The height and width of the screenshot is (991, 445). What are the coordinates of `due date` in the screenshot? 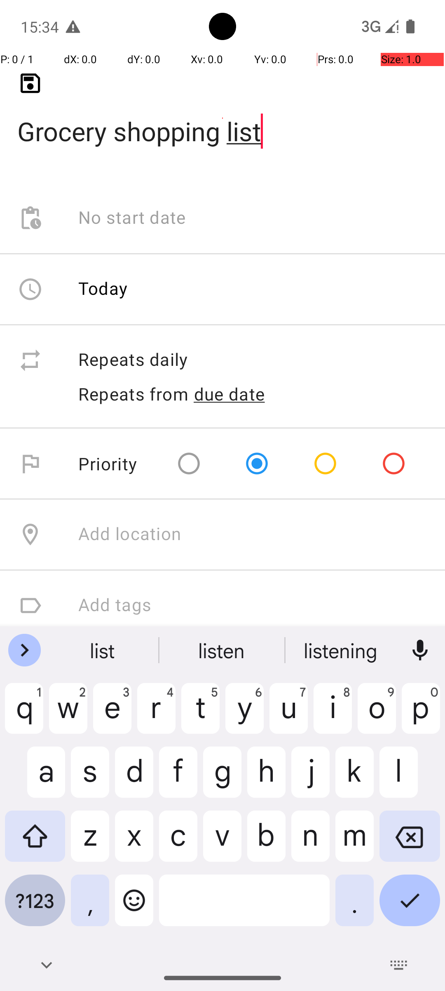 It's located at (230, 394).